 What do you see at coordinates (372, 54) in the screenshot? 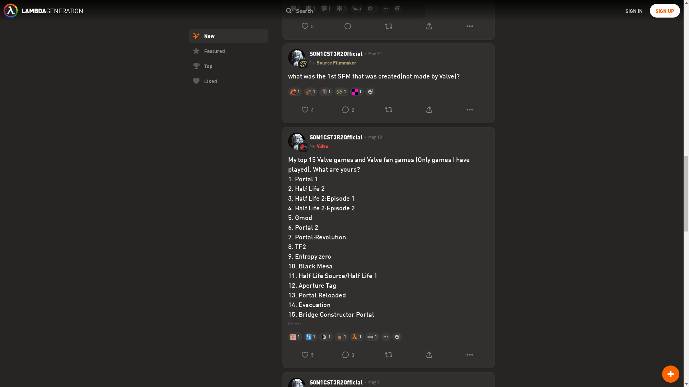
I see `May 21` at bounding box center [372, 54].